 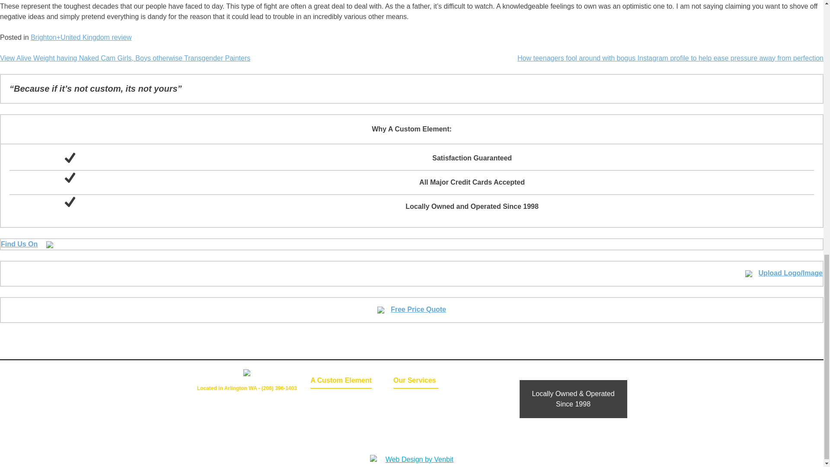 What do you see at coordinates (416, 399) in the screenshot?
I see `Gallery` at bounding box center [416, 399].